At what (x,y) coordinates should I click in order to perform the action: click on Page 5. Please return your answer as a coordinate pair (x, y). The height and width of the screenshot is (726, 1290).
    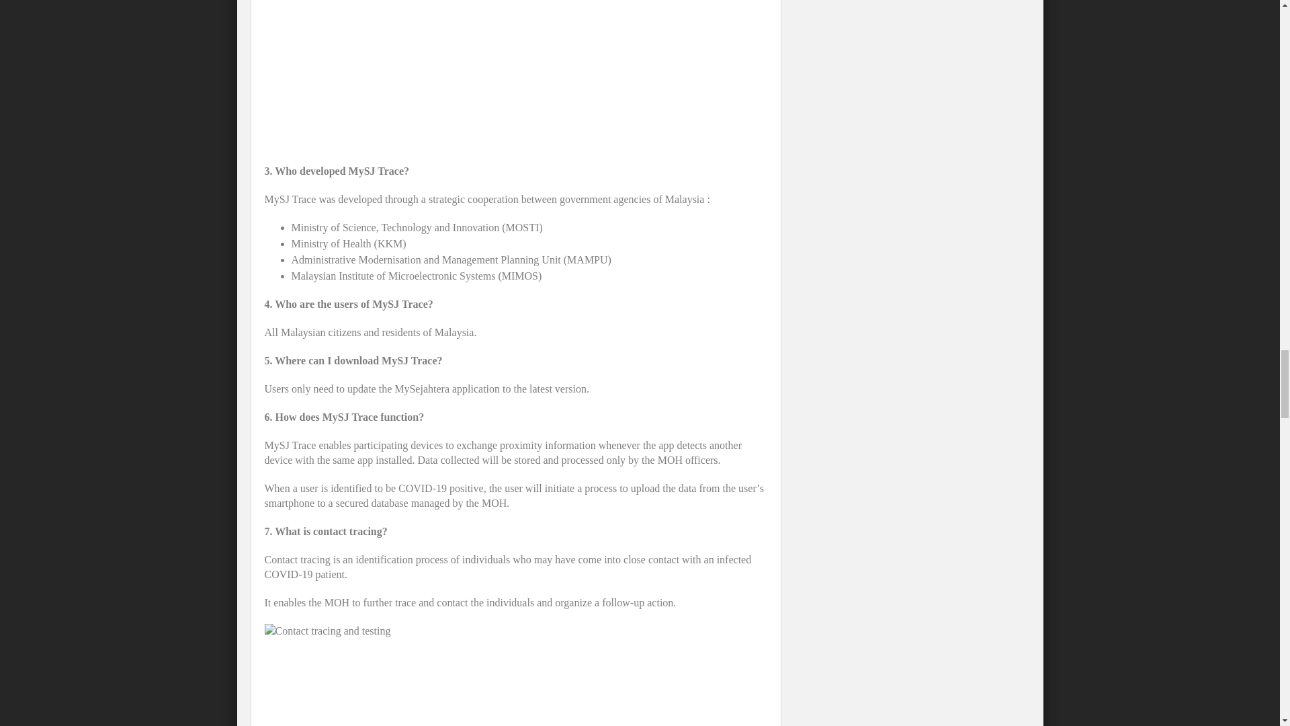
    Looking at the image, I should click on (516, 639).